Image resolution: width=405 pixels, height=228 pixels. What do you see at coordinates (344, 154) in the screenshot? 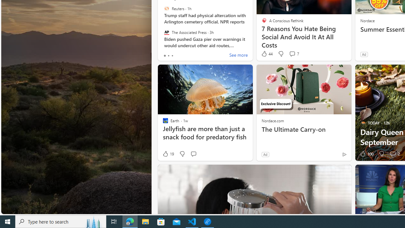
I see `Ad Choice` at bounding box center [344, 154].